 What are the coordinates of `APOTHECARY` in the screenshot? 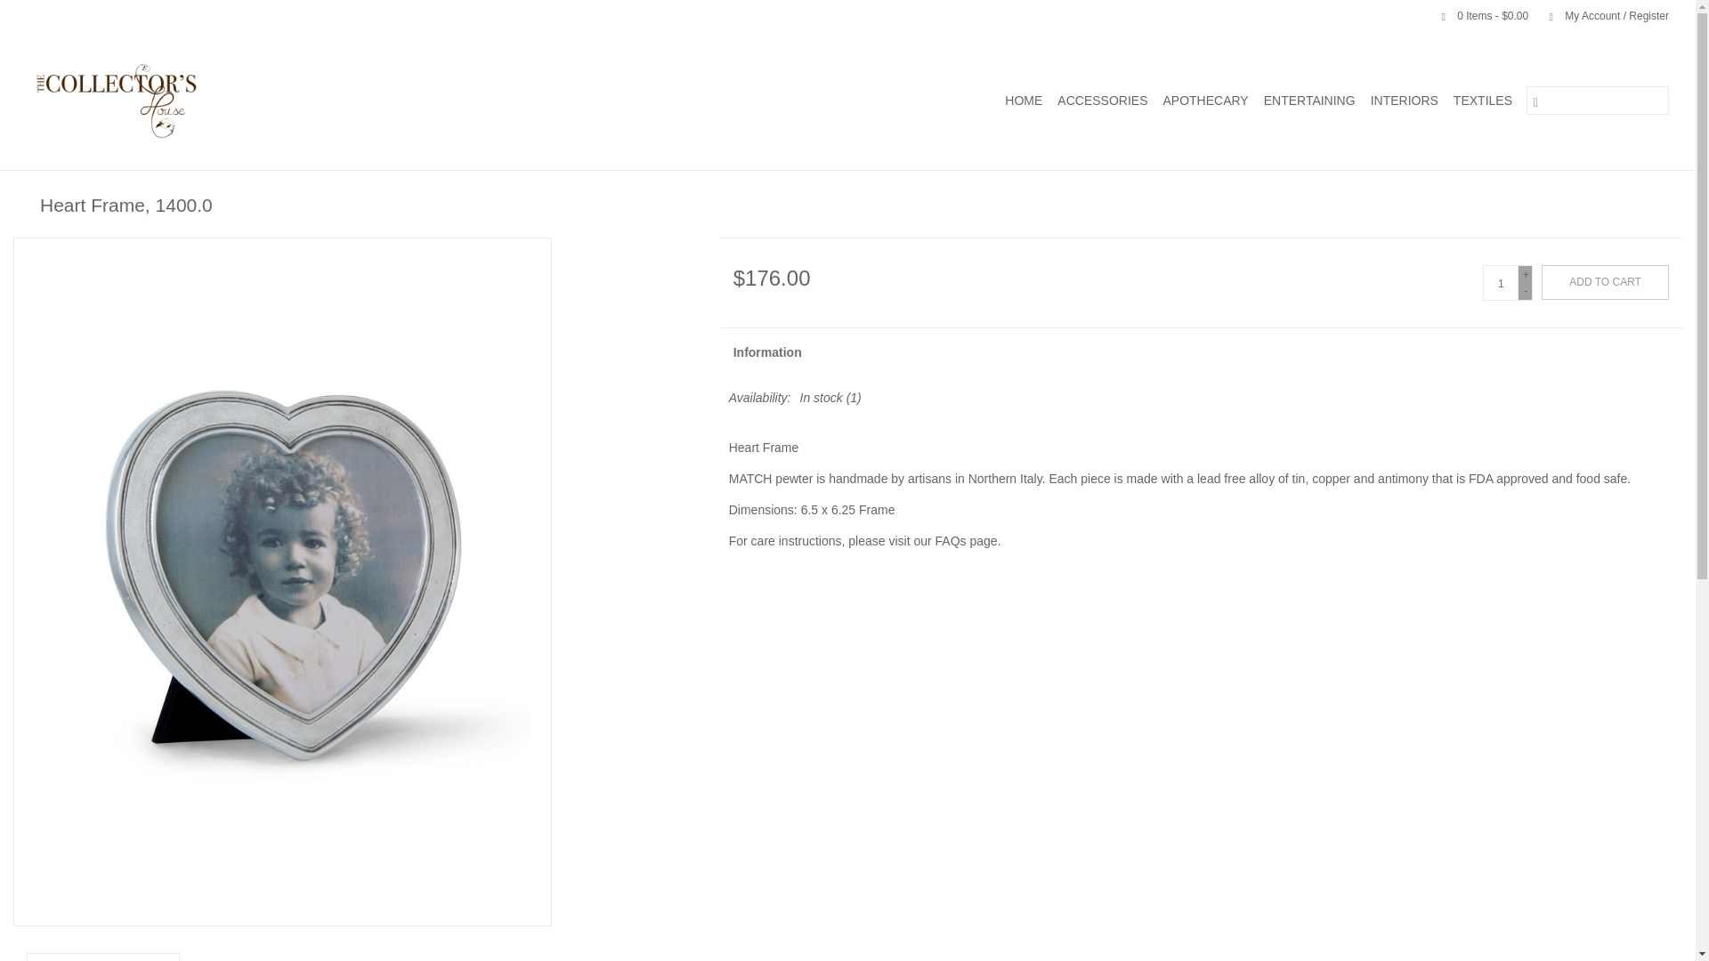 It's located at (1204, 100).